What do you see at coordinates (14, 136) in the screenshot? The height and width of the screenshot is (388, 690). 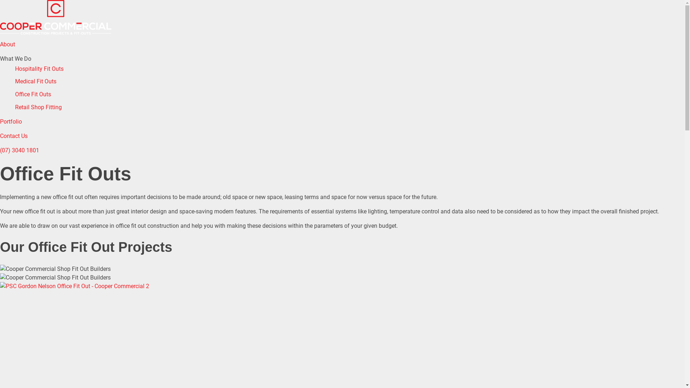 I see `Contact Us` at bounding box center [14, 136].